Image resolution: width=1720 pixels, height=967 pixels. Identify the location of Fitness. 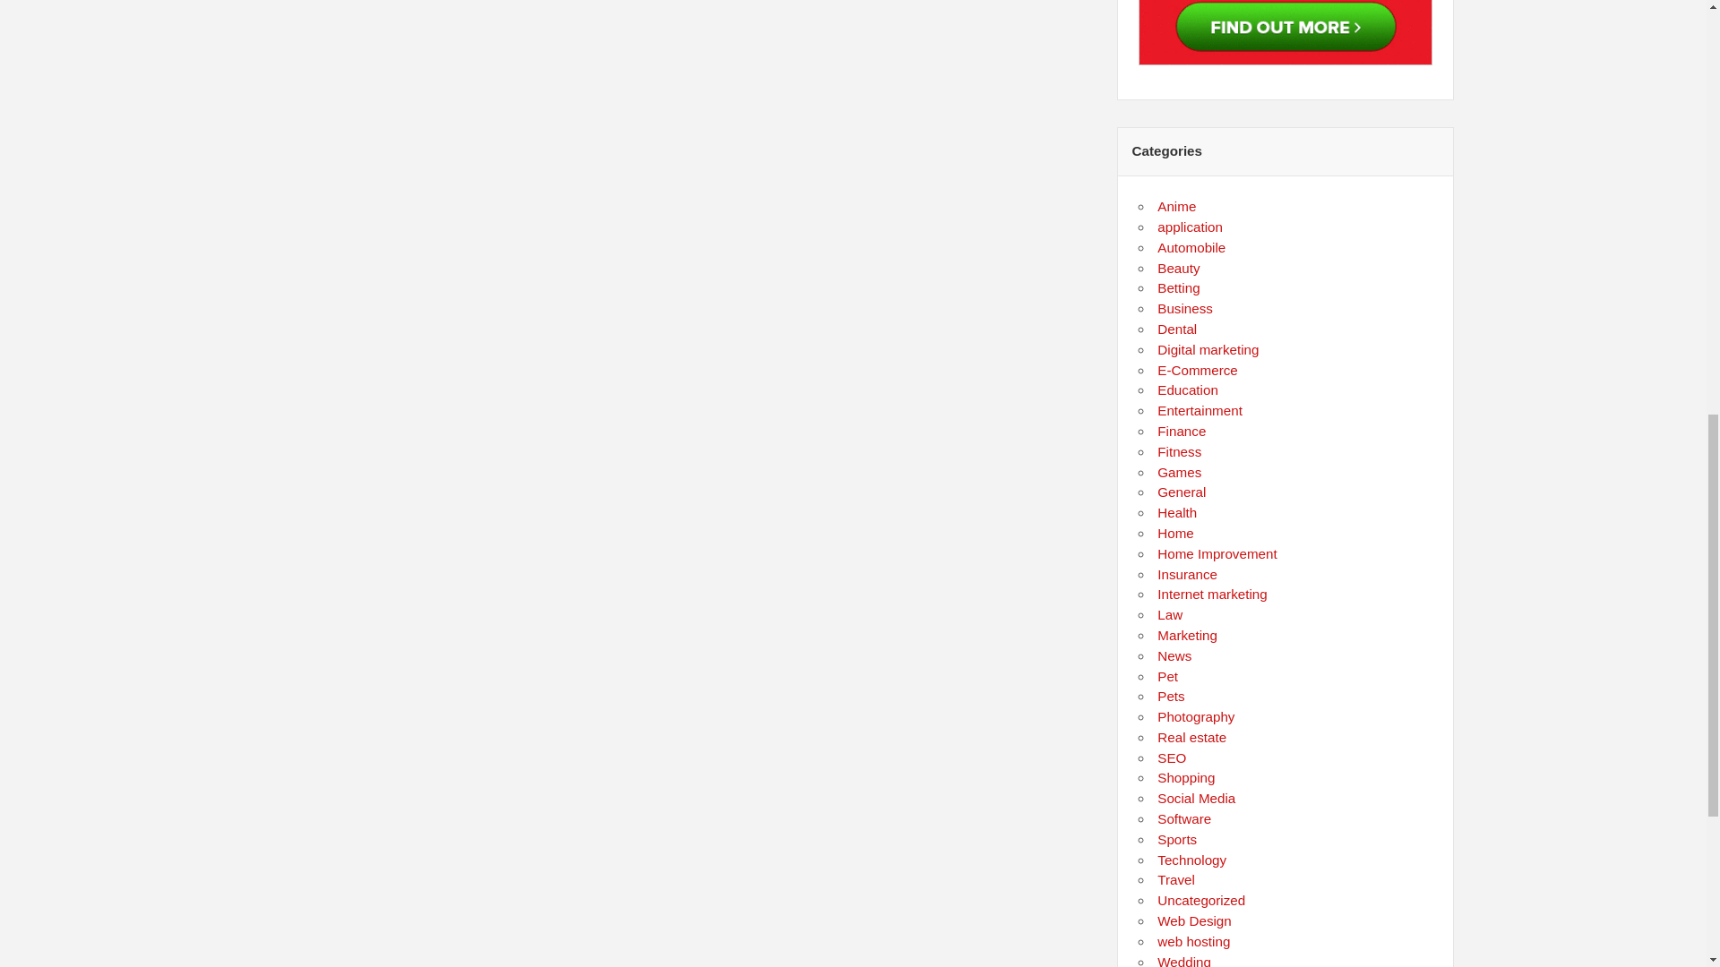
(1179, 451).